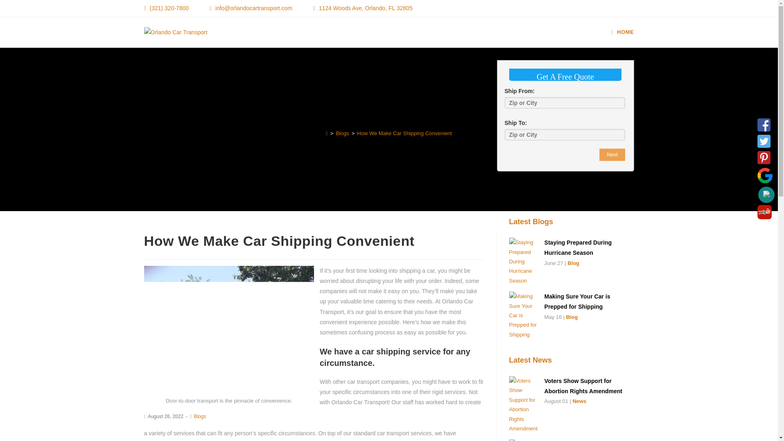  Describe the element at coordinates (579, 401) in the screenshot. I see `News` at that location.